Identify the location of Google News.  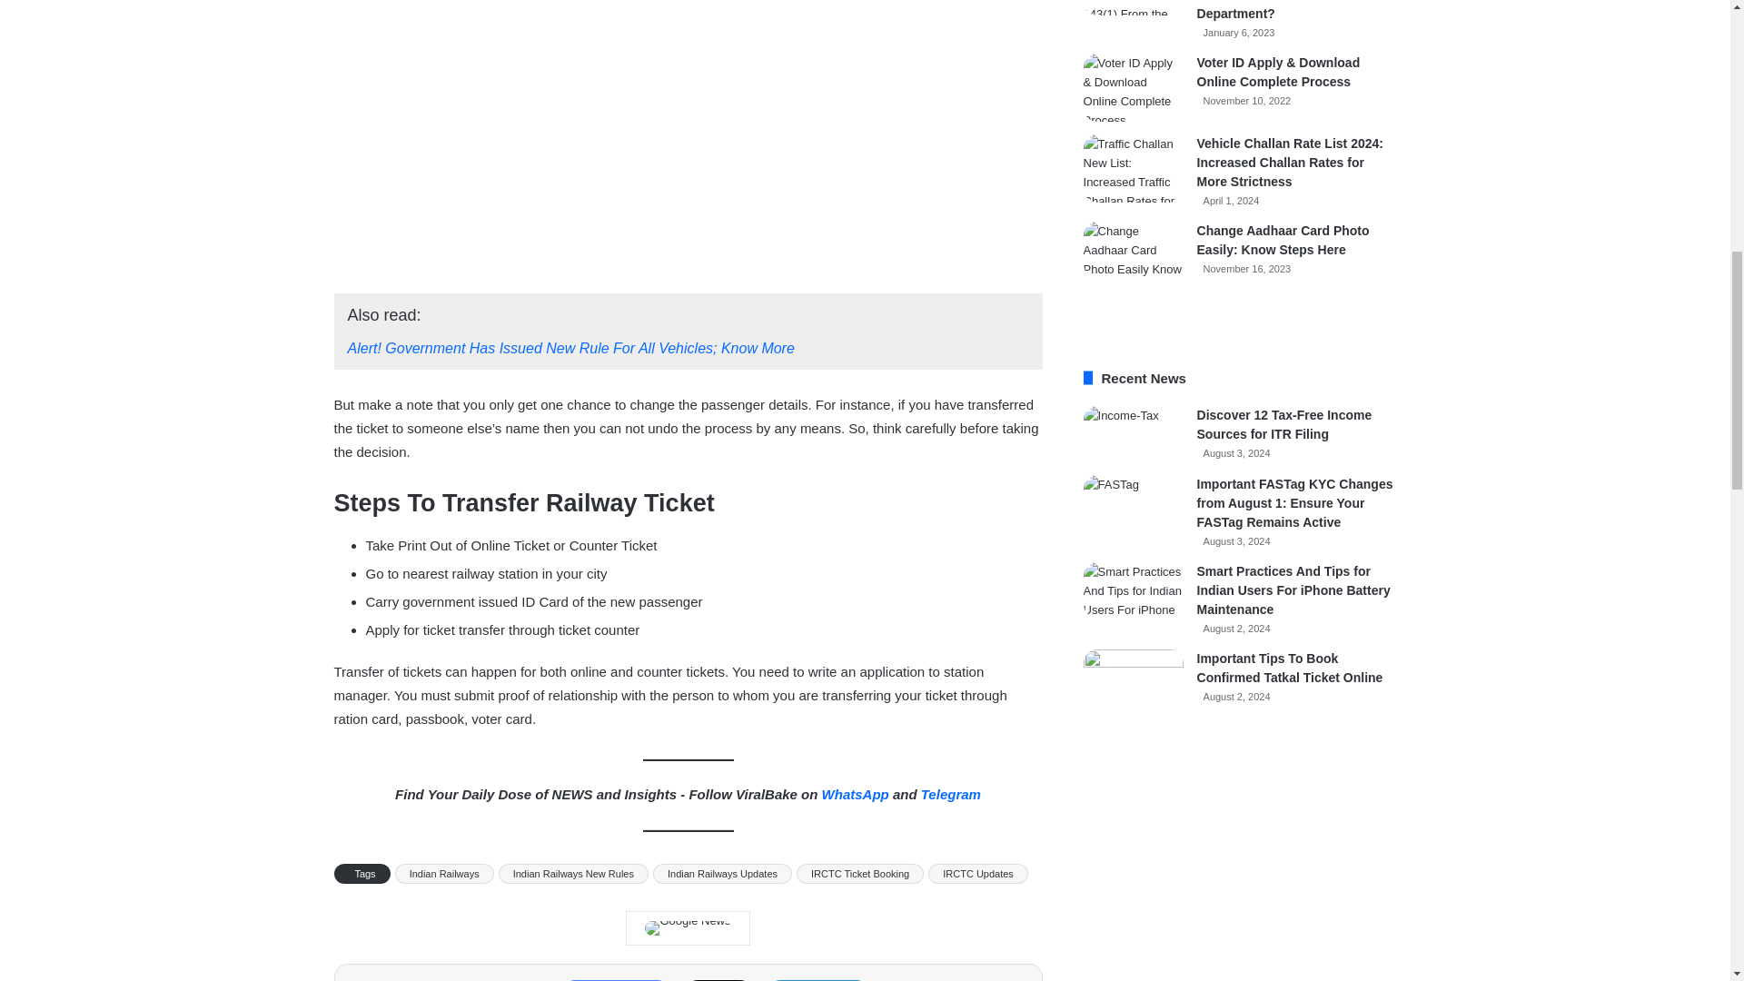
(688, 928).